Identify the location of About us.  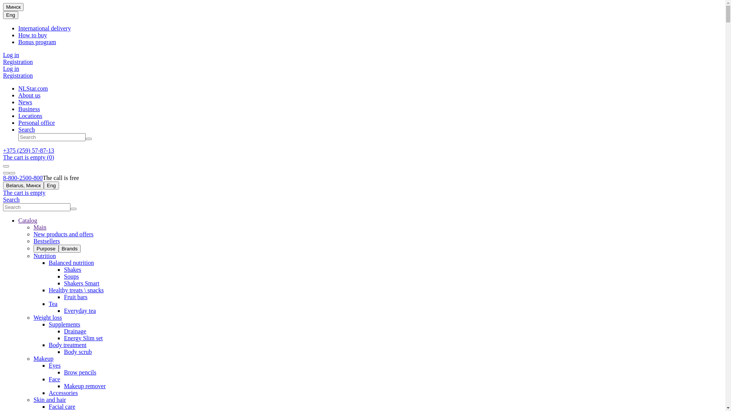
(29, 95).